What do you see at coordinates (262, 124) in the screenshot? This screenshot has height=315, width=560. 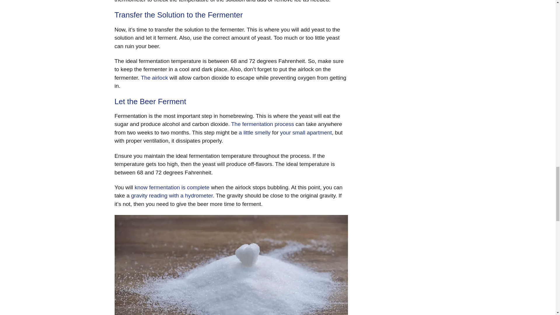 I see `The fermentation process` at bounding box center [262, 124].